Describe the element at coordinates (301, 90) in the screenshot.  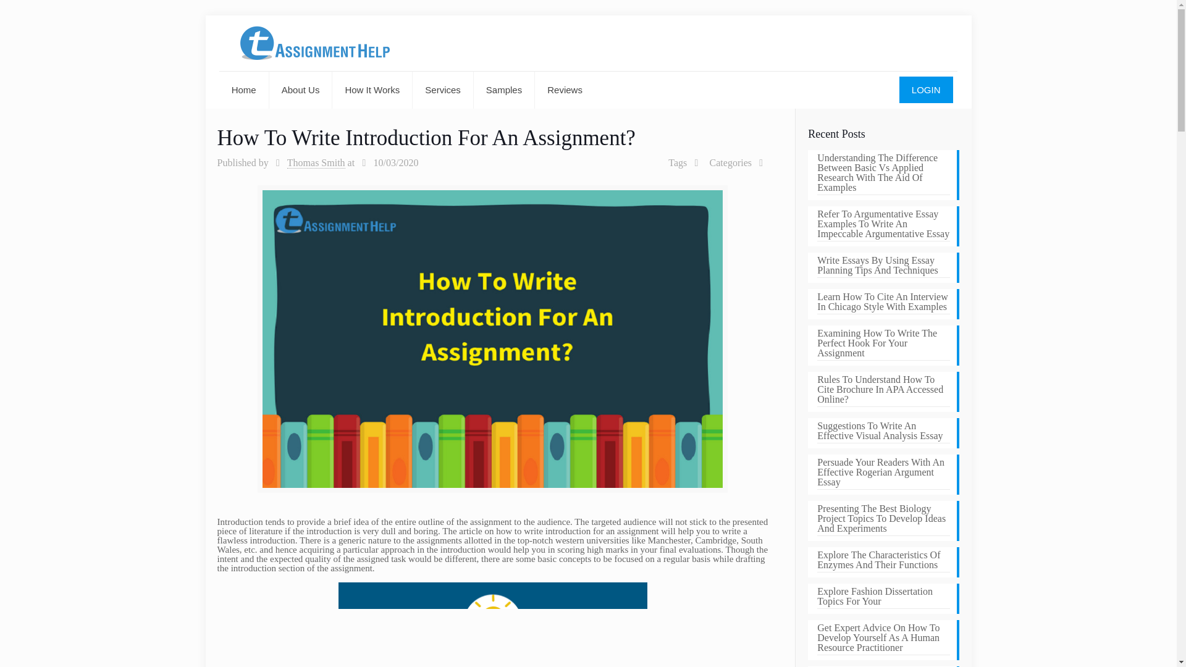
I see `About Us` at that location.